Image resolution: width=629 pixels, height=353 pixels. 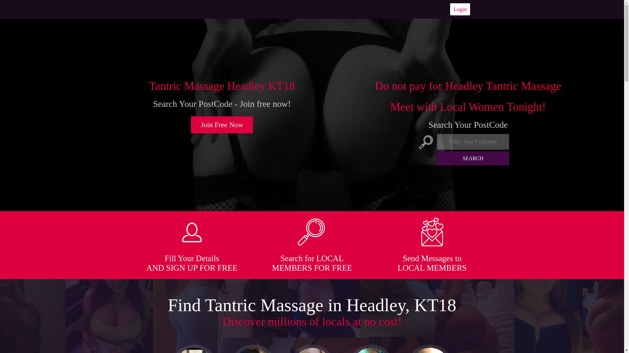 I want to click on SEARCH, so click(x=473, y=158).